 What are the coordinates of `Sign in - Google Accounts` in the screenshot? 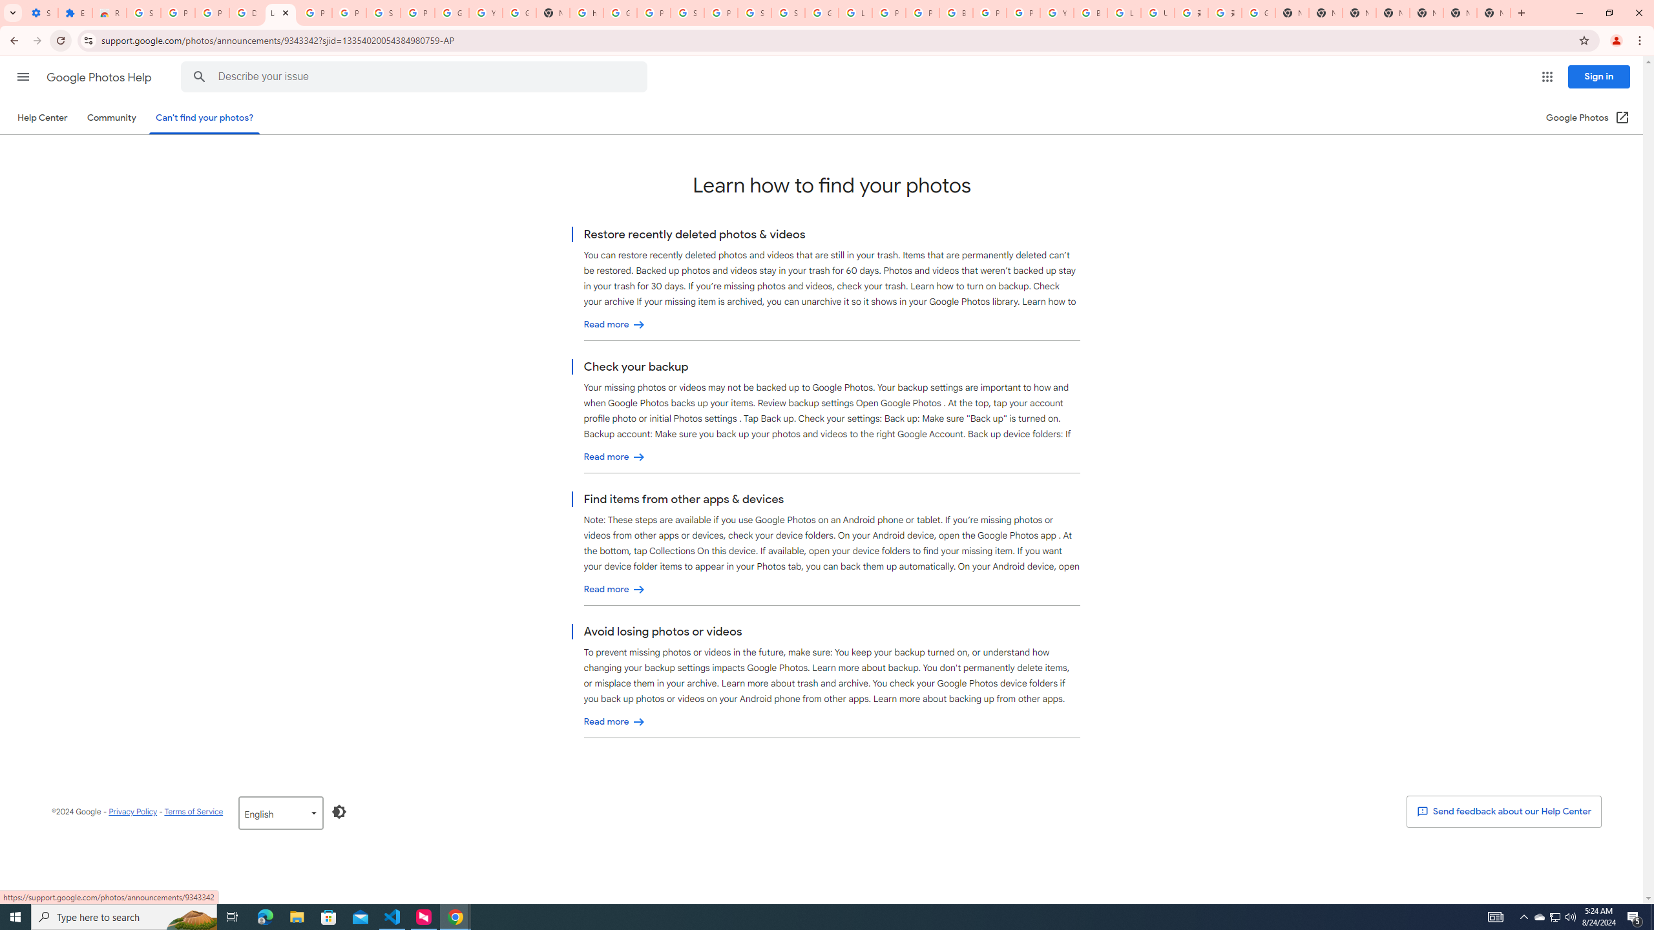 It's located at (788, 13).